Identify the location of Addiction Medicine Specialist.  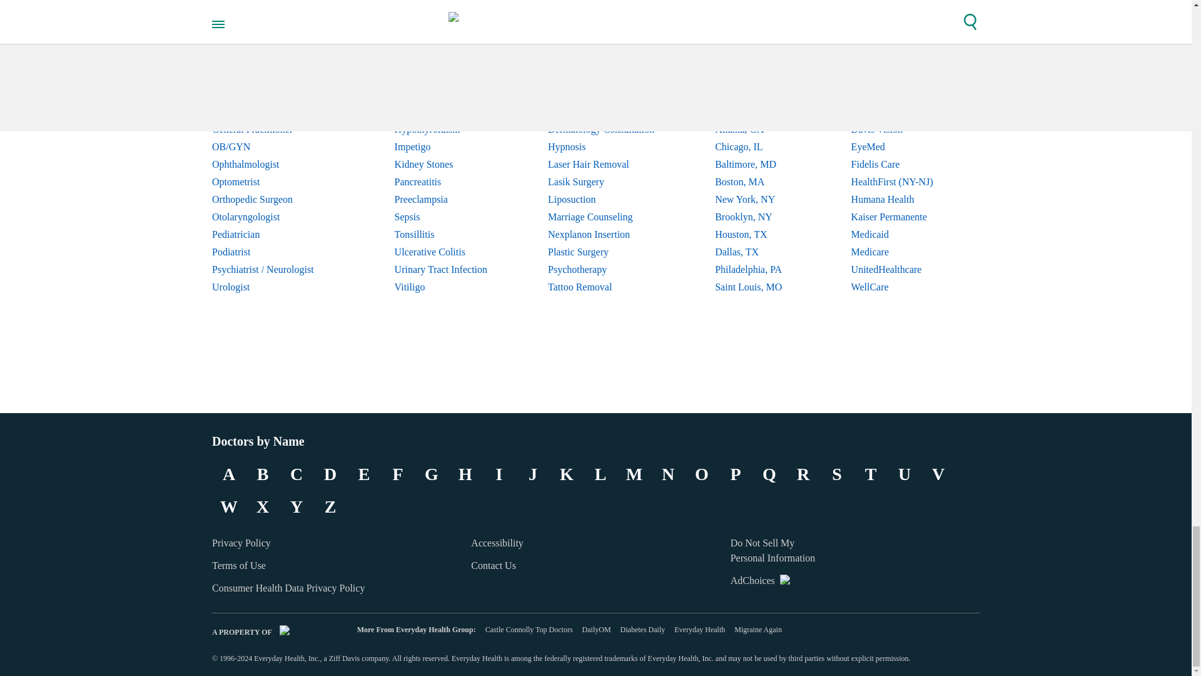
(273, 41).